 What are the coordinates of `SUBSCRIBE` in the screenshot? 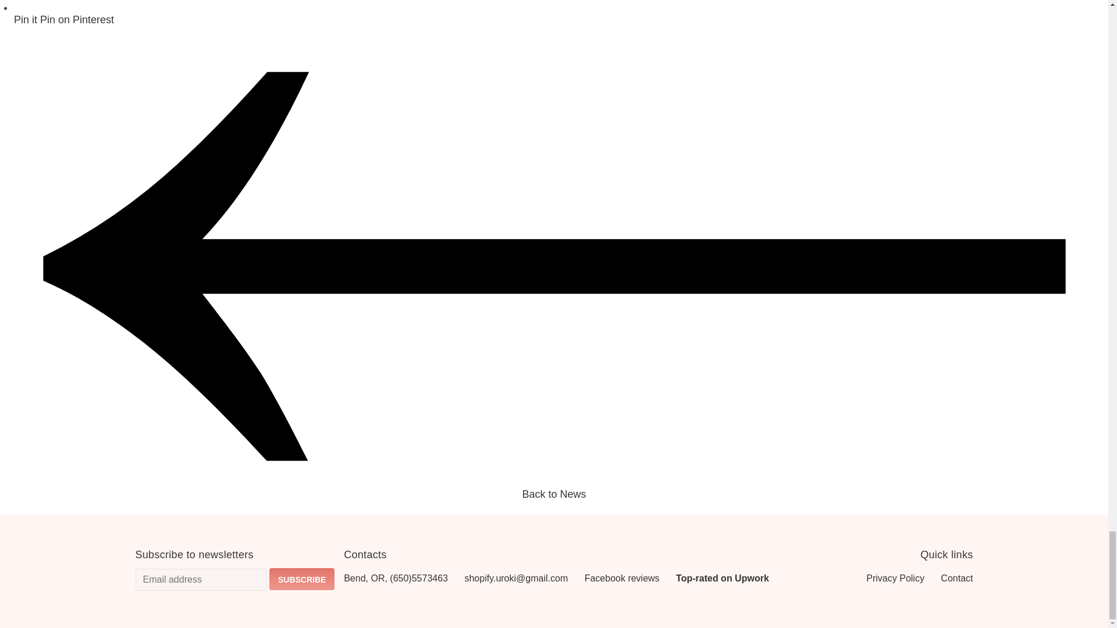 It's located at (301, 579).